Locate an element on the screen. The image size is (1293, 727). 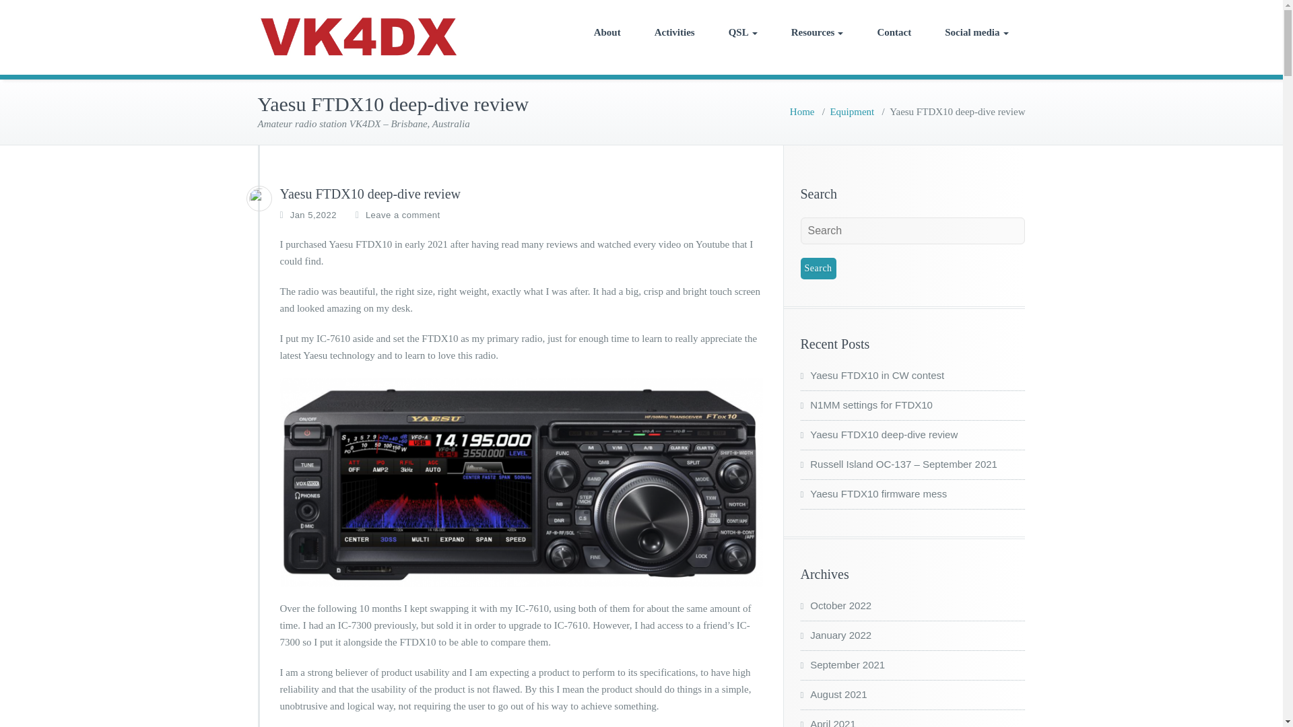
N1MM settings for FTDX10 is located at coordinates (866, 405).